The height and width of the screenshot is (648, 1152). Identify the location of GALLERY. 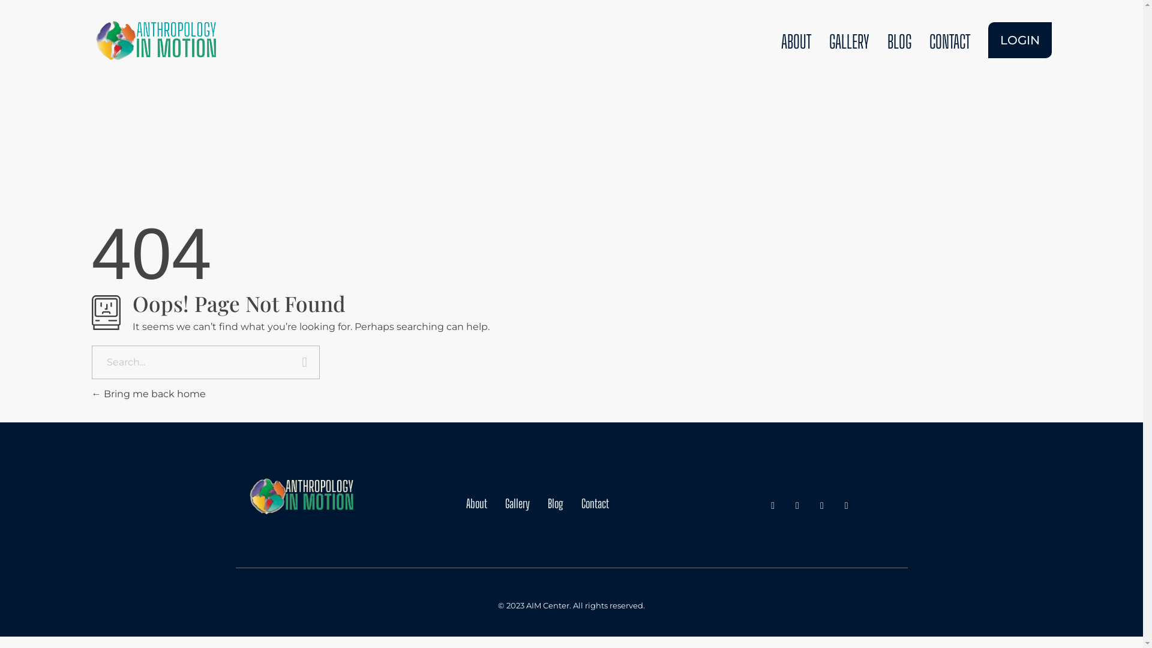
(848, 41).